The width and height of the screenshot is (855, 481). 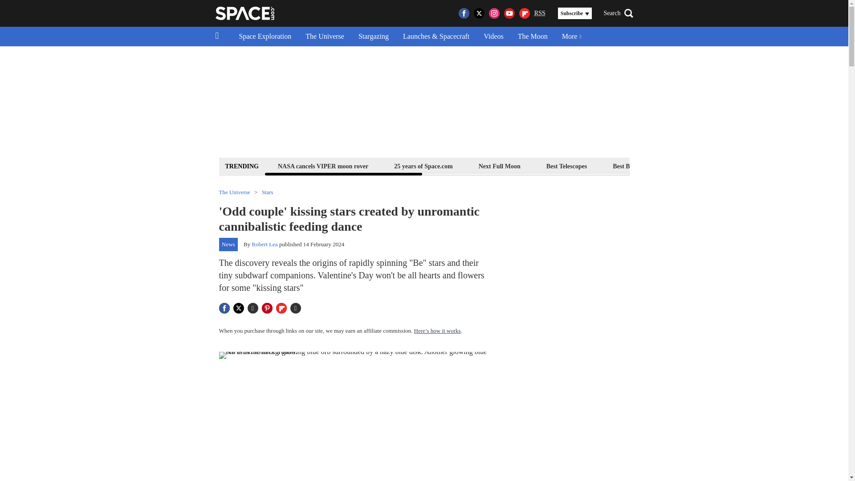 I want to click on RSS, so click(x=540, y=13).